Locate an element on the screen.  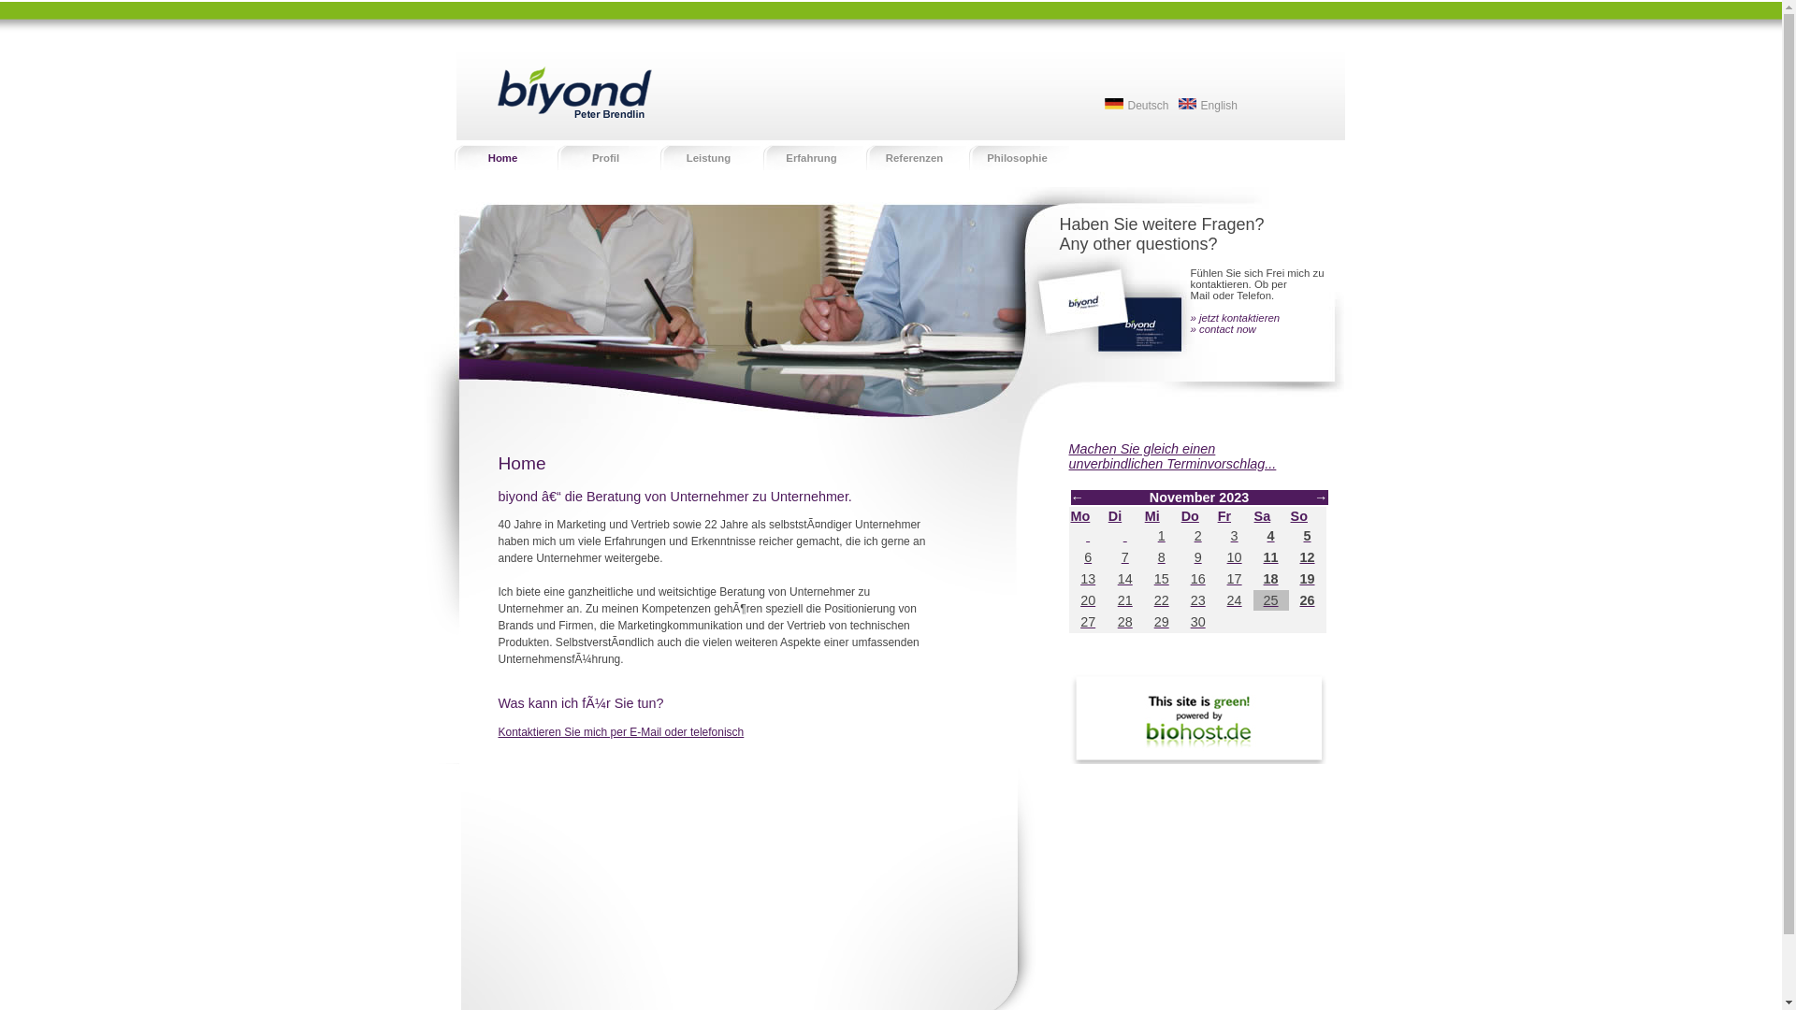
Erfahrung is located at coordinates (811, 156).